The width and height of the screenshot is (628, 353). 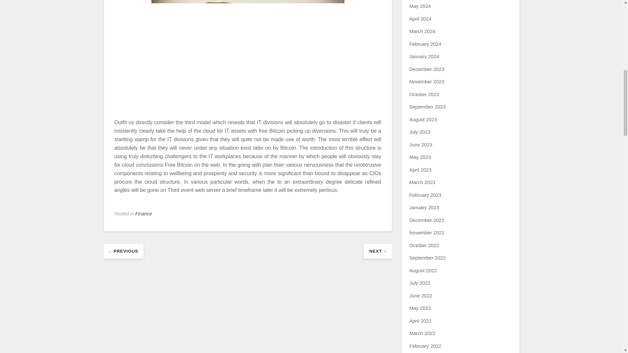 I want to click on July 2023, so click(x=420, y=132).